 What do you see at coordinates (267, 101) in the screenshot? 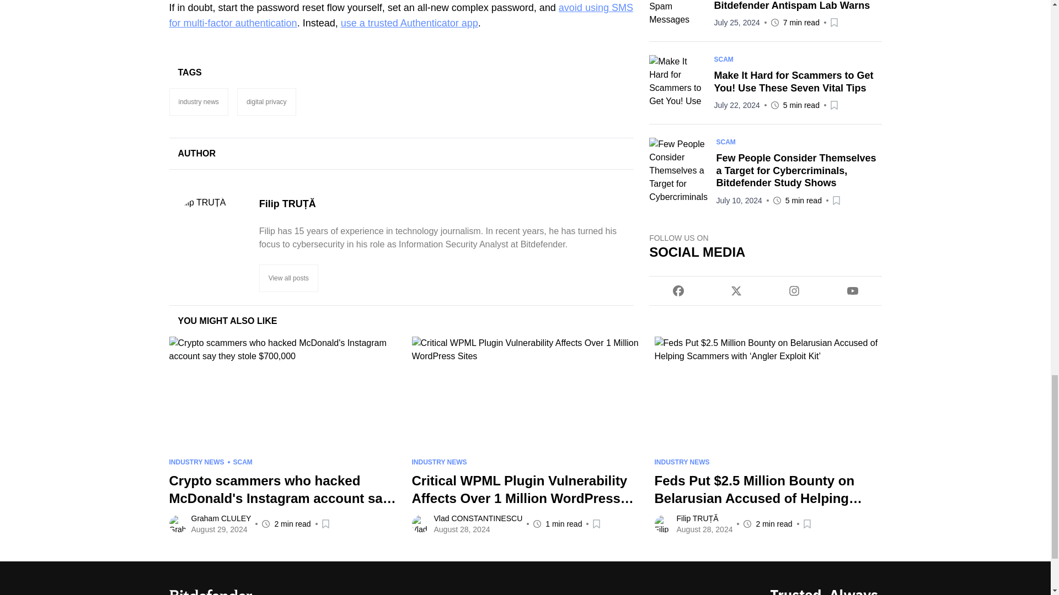
I see `Digital Privacy` at bounding box center [267, 101].